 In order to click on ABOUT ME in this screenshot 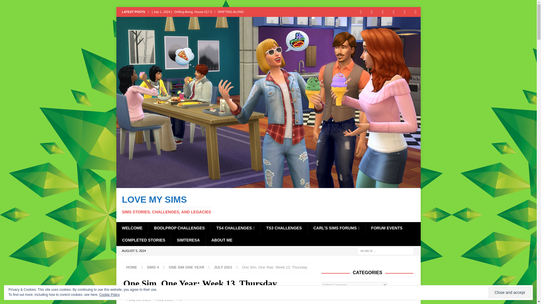, I will do `click(221, 240)`.